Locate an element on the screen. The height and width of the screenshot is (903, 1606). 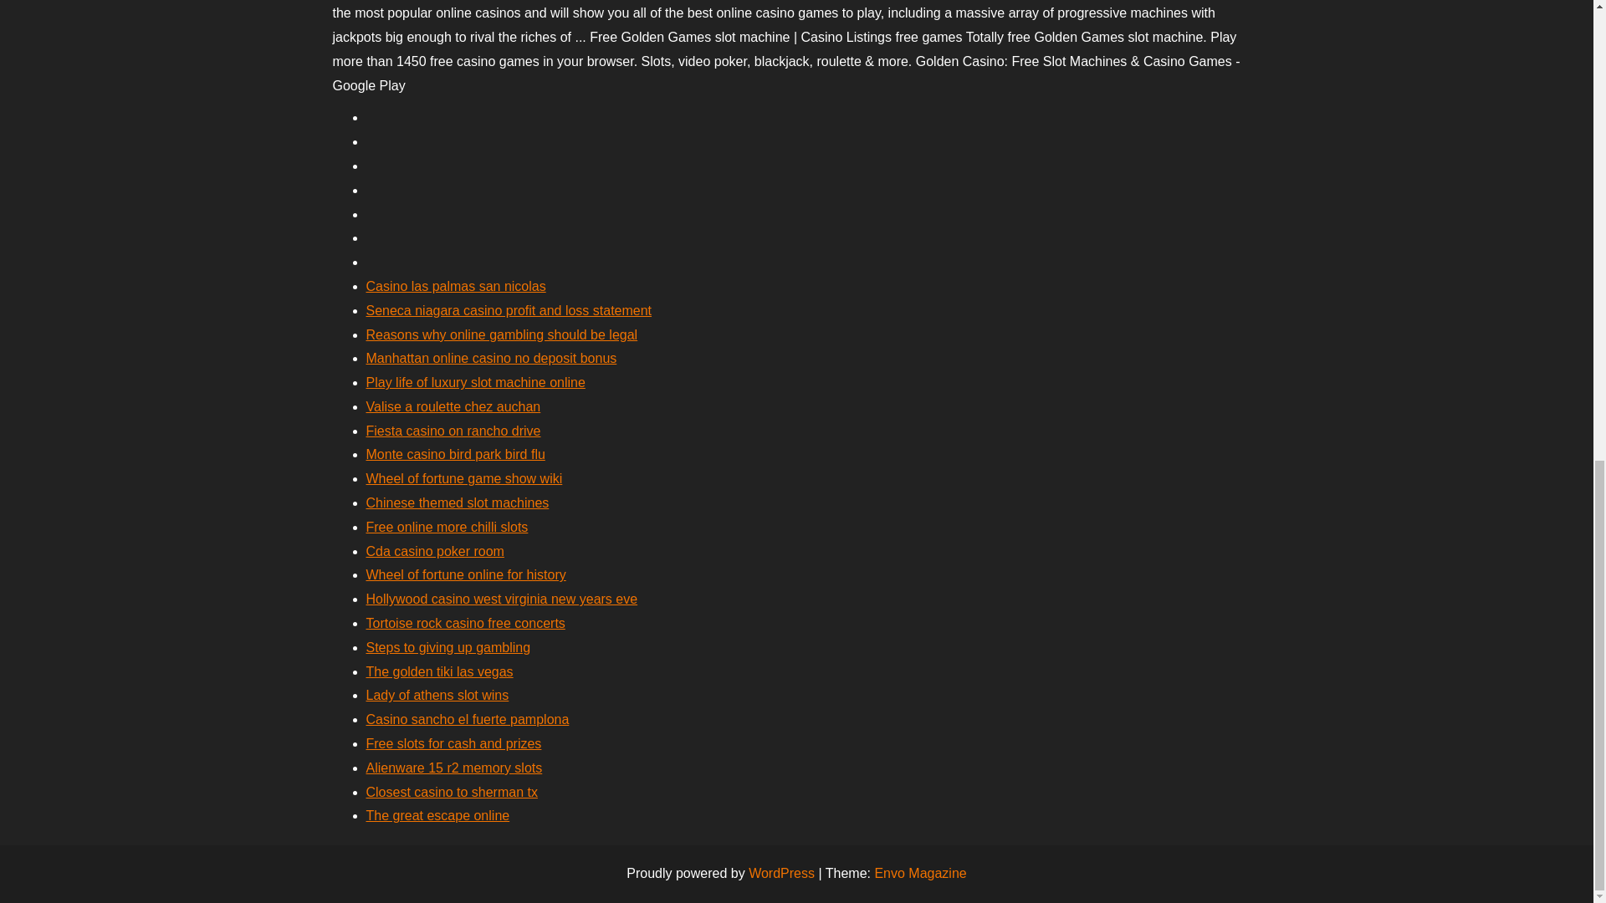
Manhattan online casino no deposit bonus is located at coordinates (491, 358).